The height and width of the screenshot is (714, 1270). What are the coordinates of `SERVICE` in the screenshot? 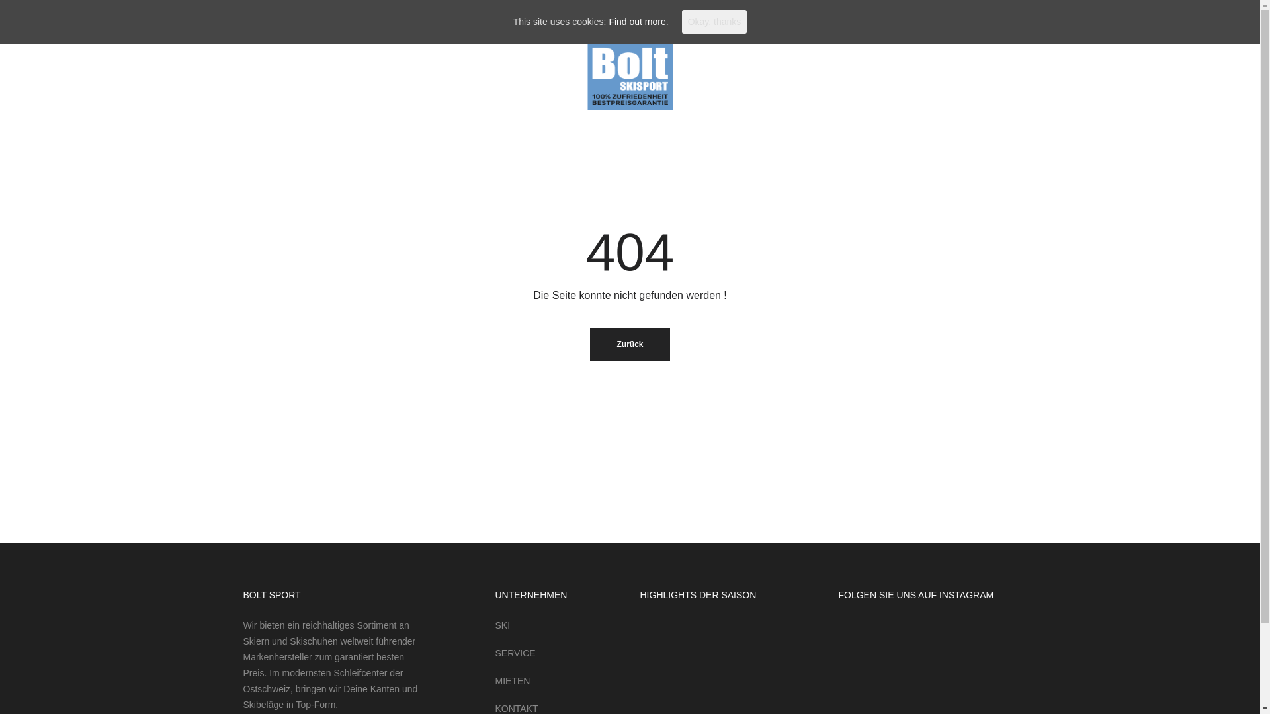 It's located at (515, 653).